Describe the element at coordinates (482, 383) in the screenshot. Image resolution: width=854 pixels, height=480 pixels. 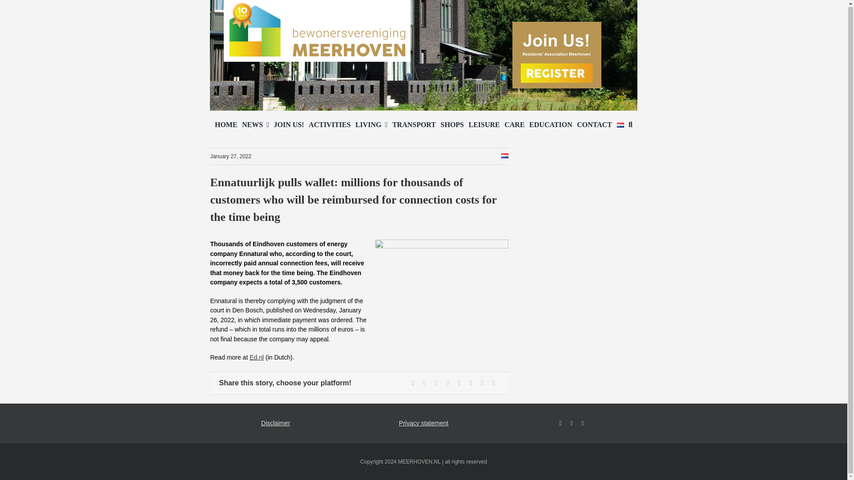
I see `Vk` at that location.